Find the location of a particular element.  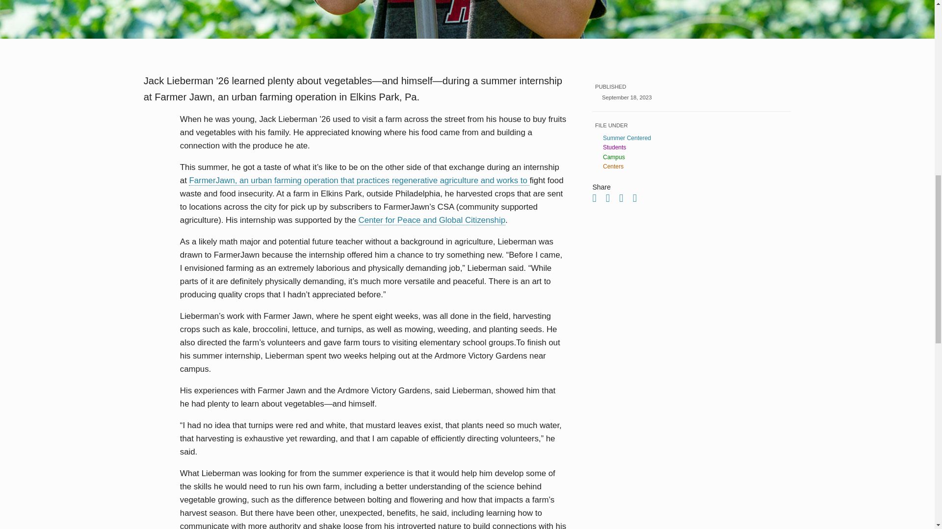

Centers is located at coordinates (696, 166).